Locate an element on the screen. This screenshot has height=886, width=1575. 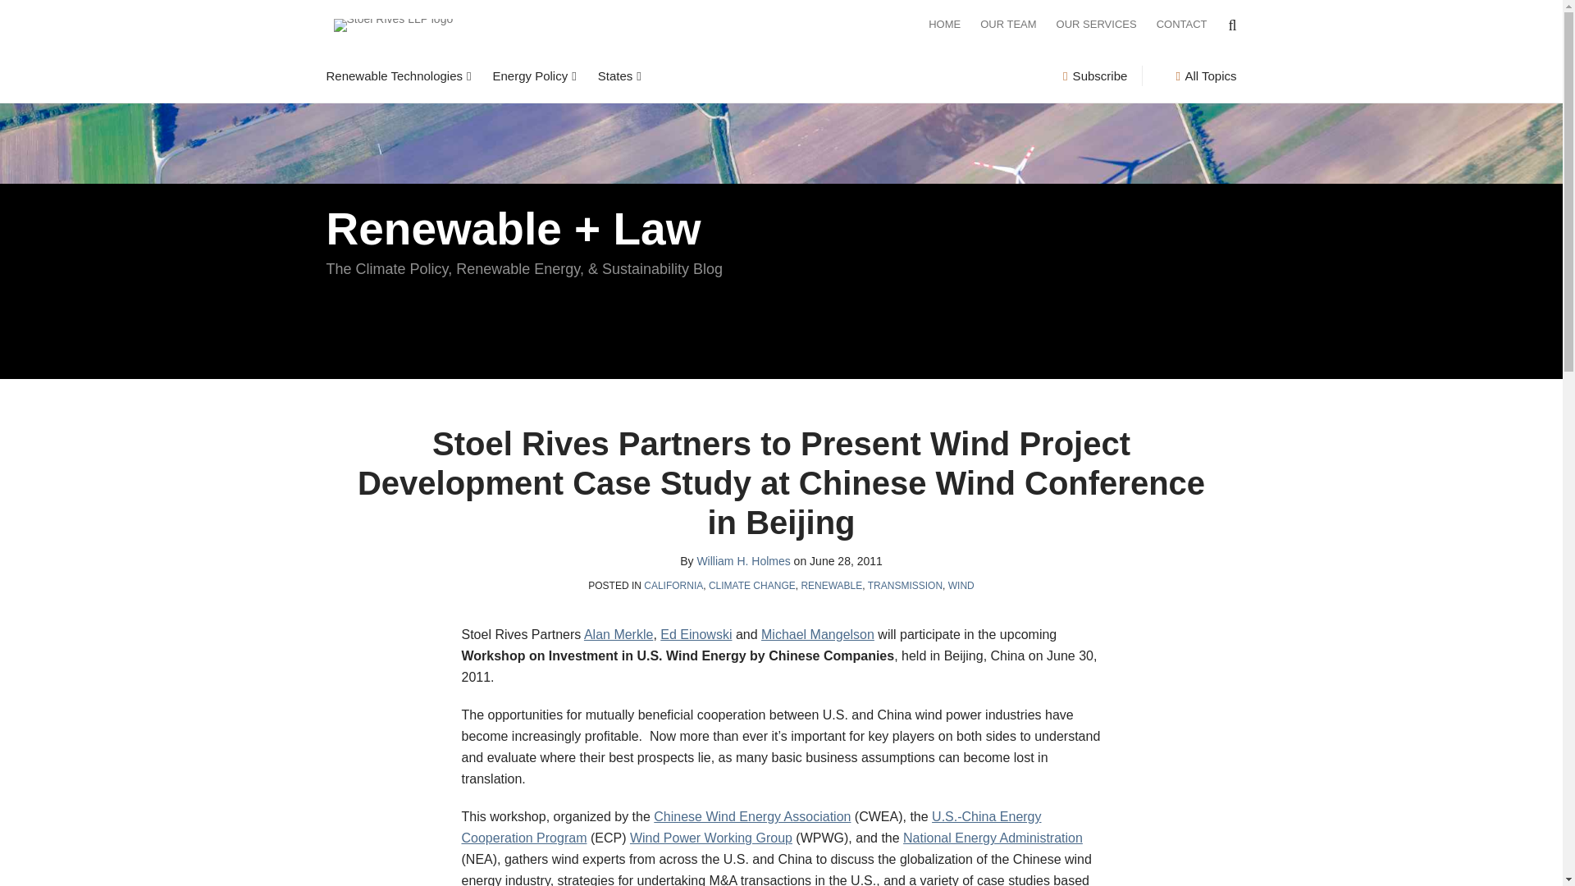
Energy Policy is located at coordinates (529, 75).